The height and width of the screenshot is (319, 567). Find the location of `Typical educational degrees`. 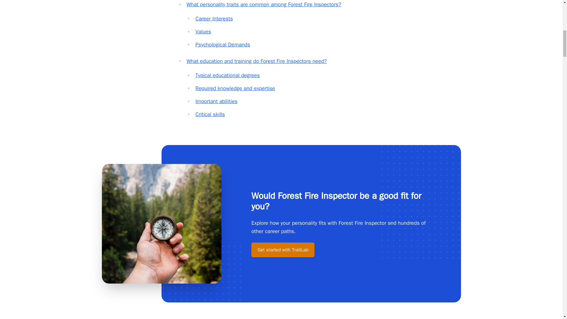

Typical educational degrees is located at coordinates (227, 75).